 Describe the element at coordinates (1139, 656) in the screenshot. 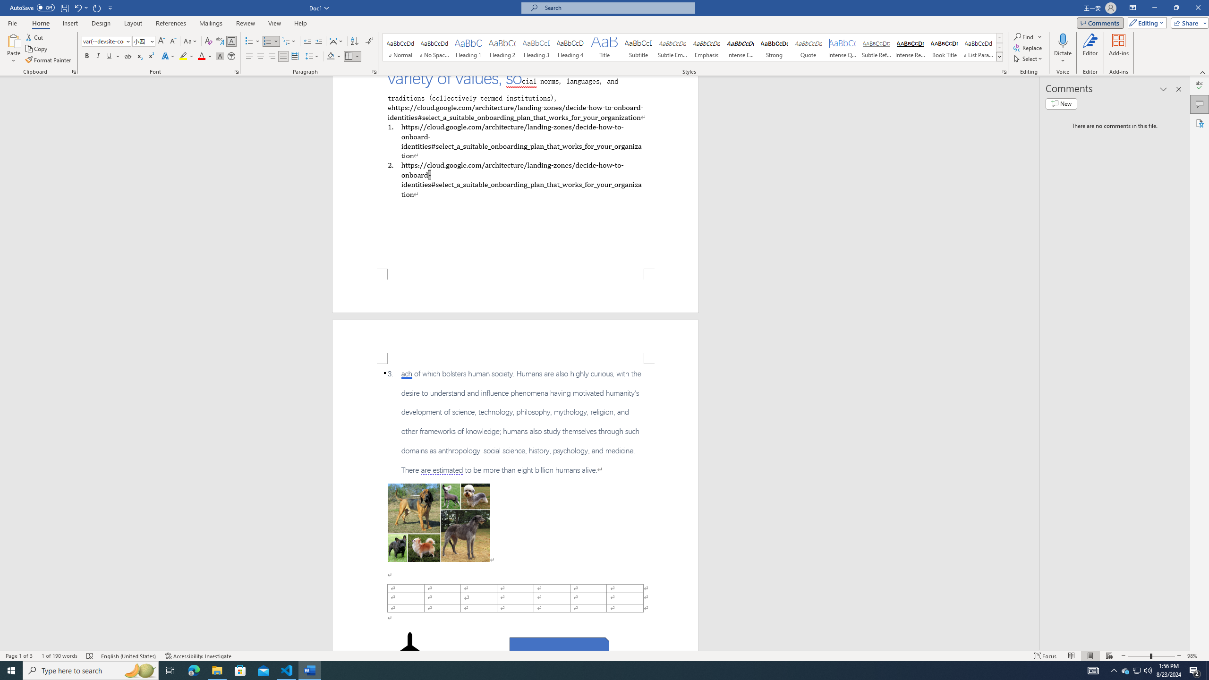

I see `Zoom Out` at that location.